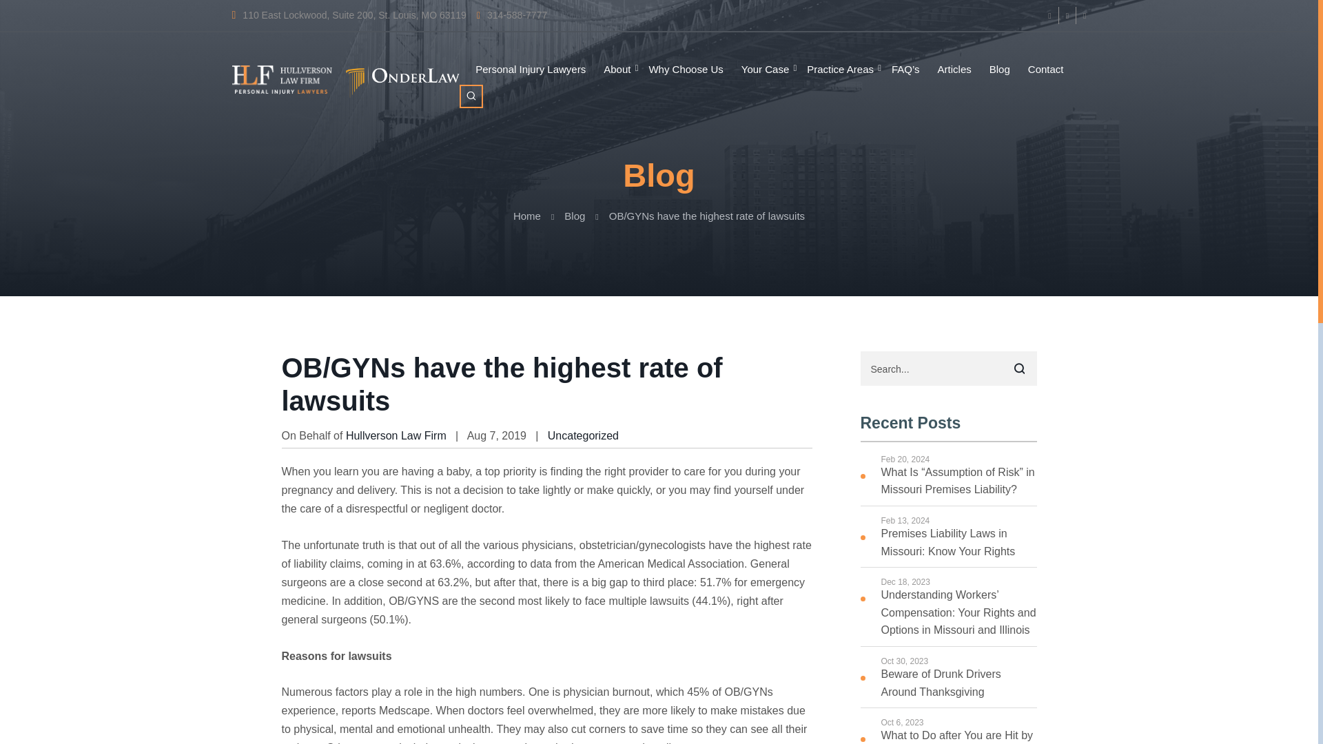 The height and width of the screenshot is (744, 1323). Describe the element at coordinates (531, 70) in the screenshot. I see `Personal Injury Lawyers` at that location.